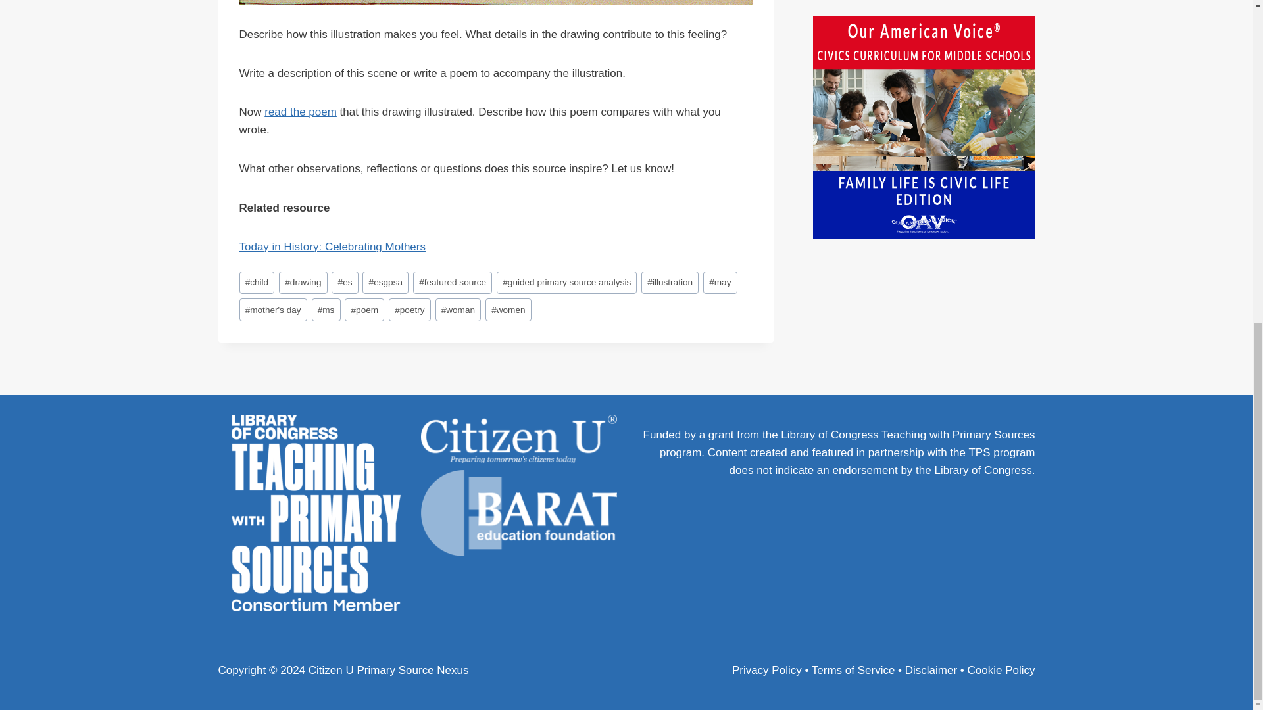 This screenshot has height=710, width=1263. Describe the element at coordinates (720, 283) in the screenshot. I see `may` at that location.